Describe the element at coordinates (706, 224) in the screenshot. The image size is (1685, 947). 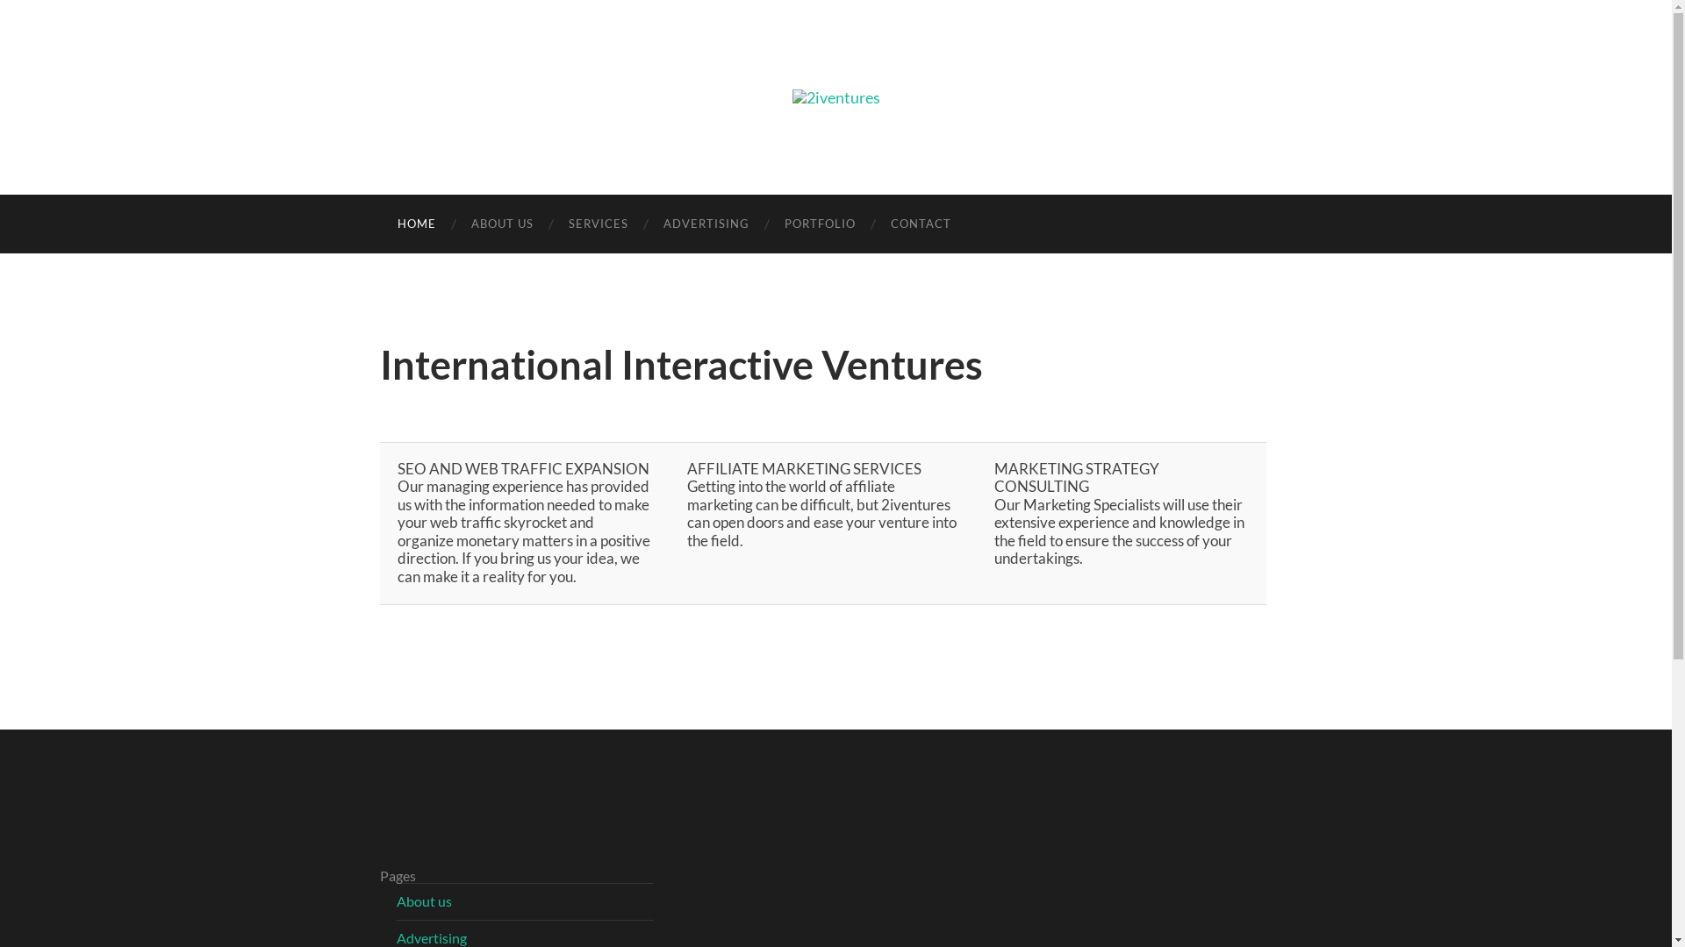
I see `ADVERTISING` at that location.